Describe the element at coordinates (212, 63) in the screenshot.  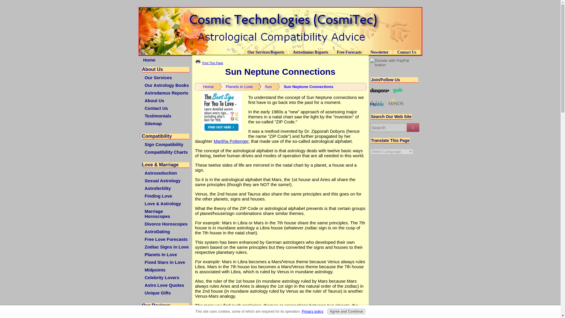
I see `Print This Page` at that location.